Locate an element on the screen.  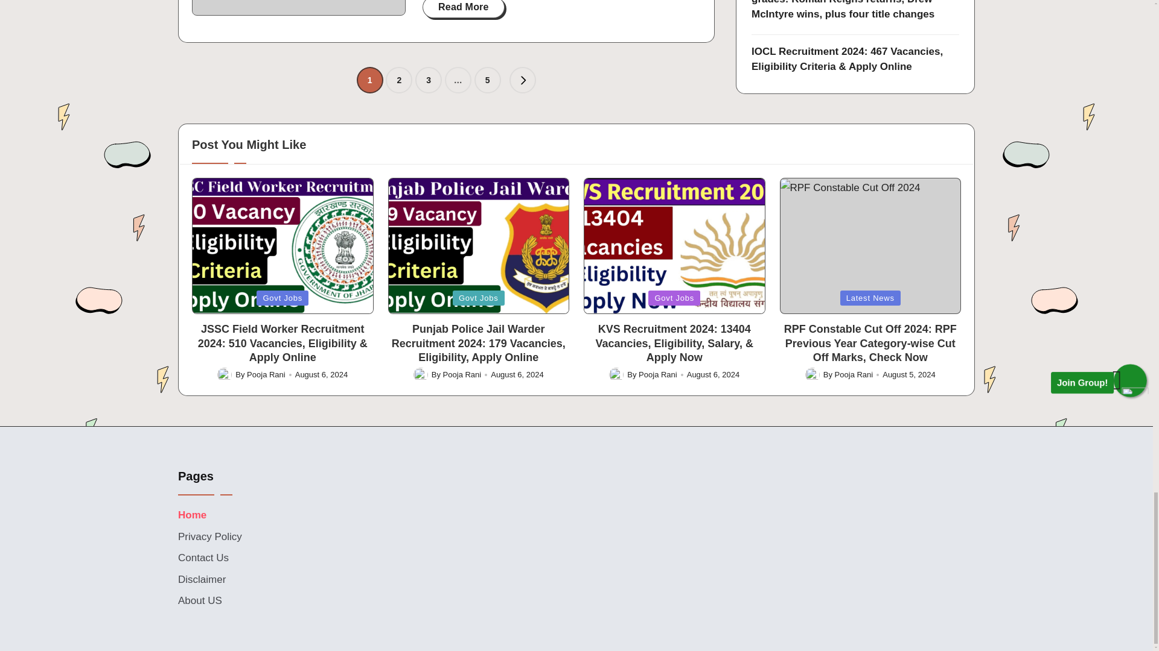
View all posts by Pooja Rani is located at coordinates (854, 374).